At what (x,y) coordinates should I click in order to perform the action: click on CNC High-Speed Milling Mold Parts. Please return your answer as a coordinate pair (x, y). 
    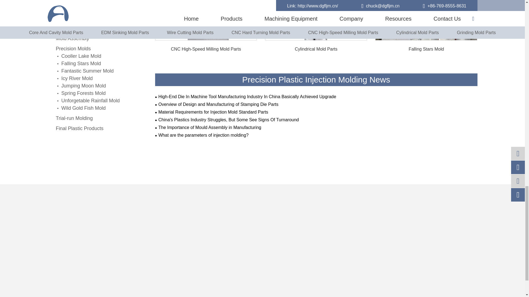
    Looking at the image, I should click on (206, 56).